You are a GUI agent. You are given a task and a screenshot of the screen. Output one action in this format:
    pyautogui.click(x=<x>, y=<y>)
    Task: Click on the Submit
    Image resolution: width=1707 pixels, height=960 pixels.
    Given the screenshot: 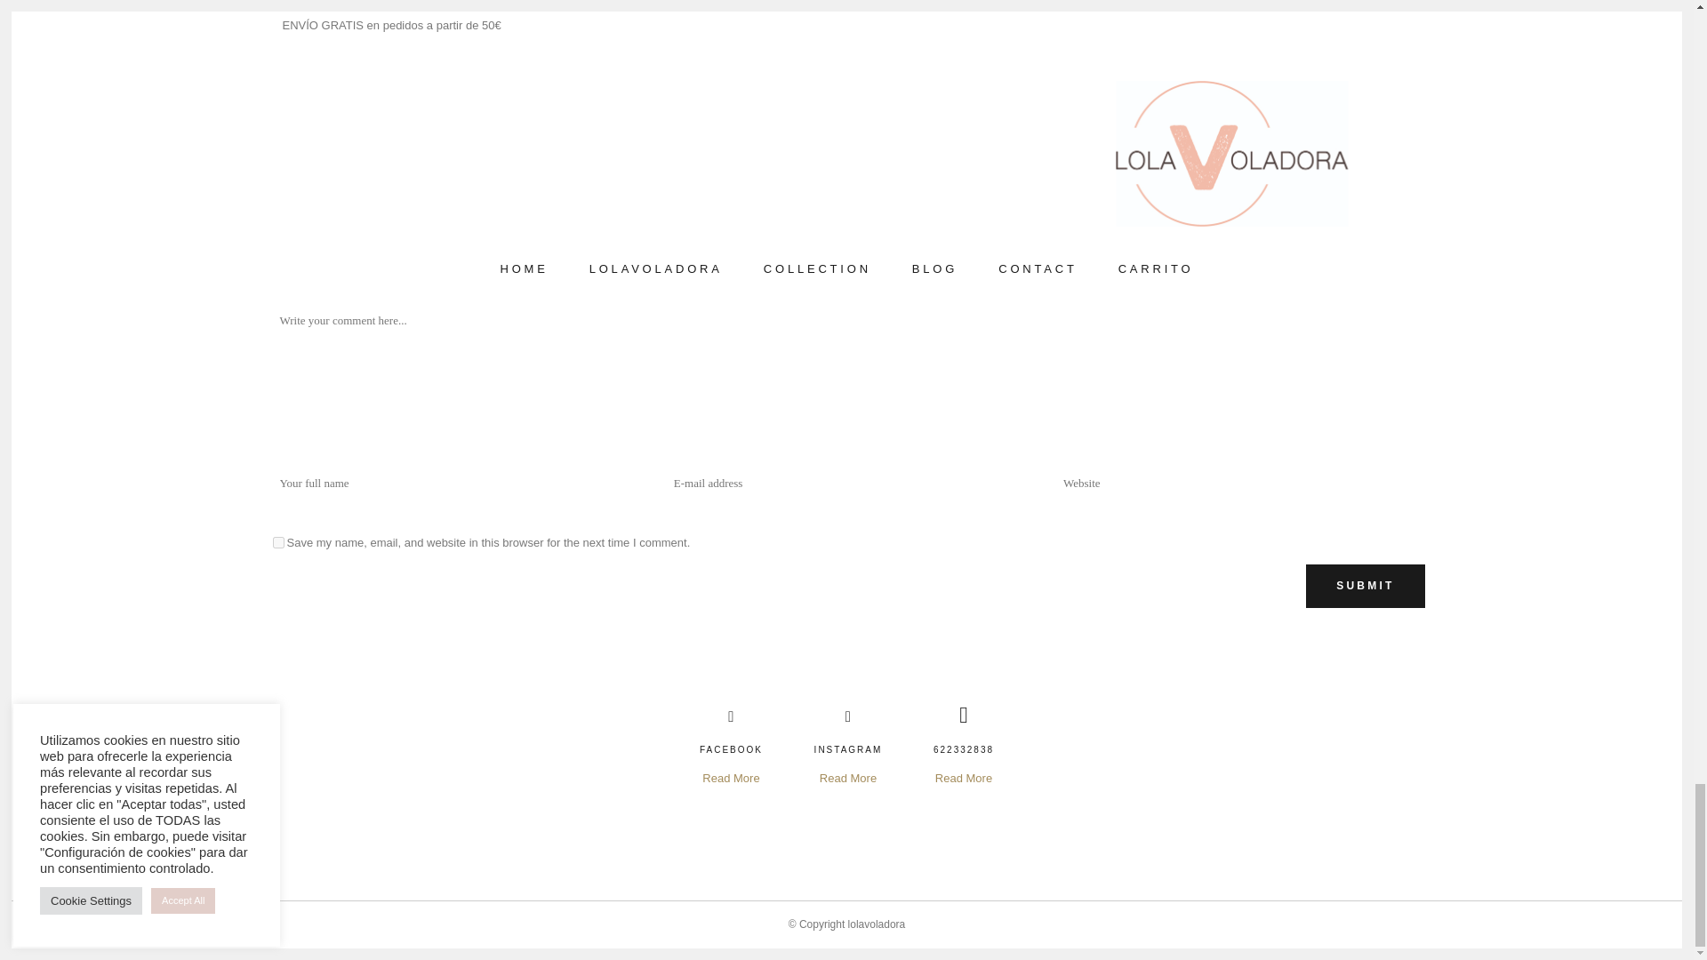 What is the action you would take?
    pyautogui.click(x=1364, y=586)
    